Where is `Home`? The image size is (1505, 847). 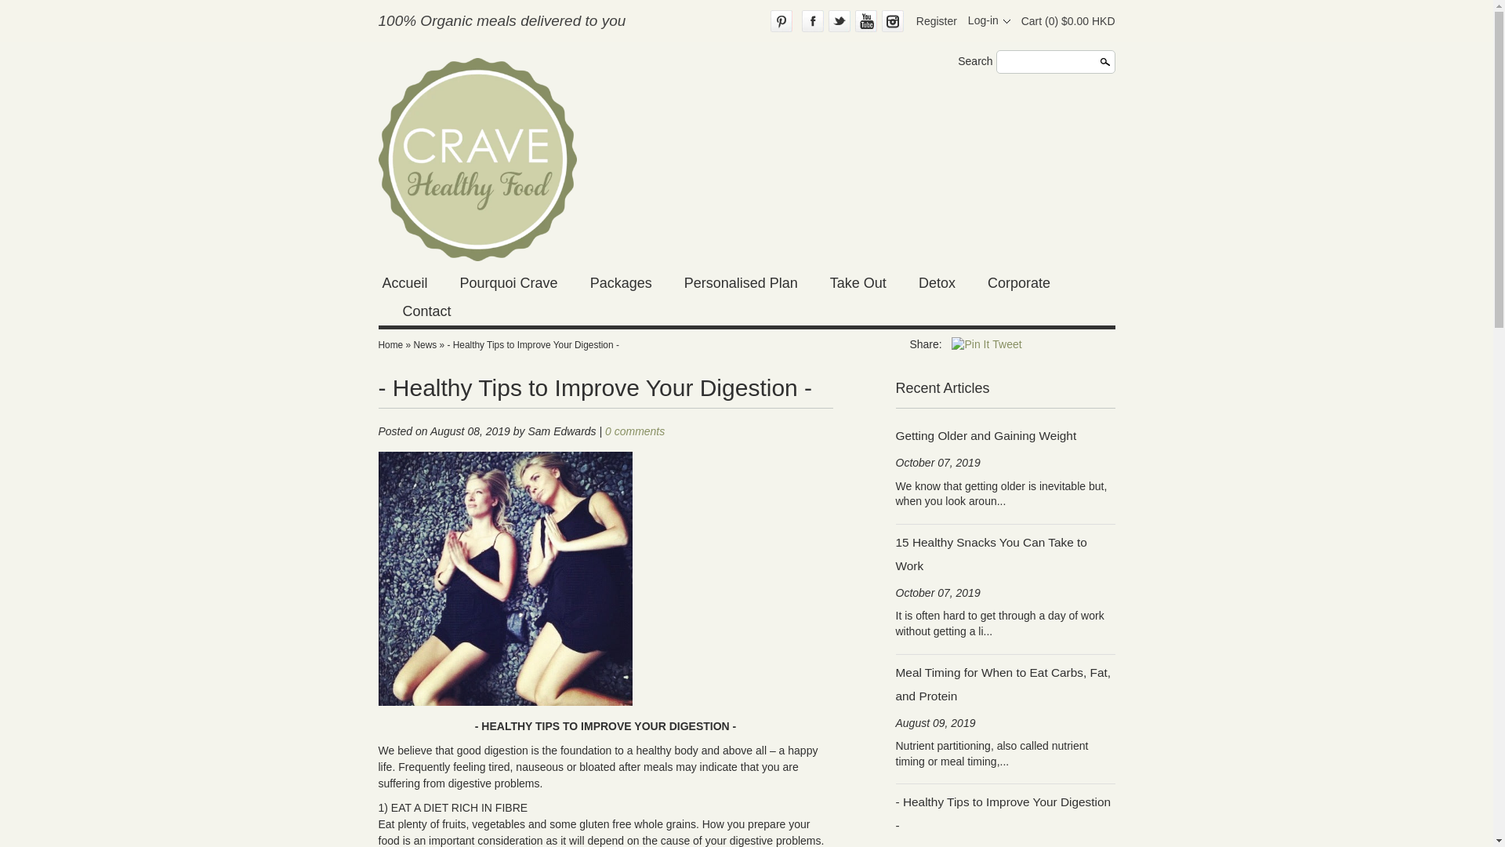
Home is located at coordinates (390, 345).